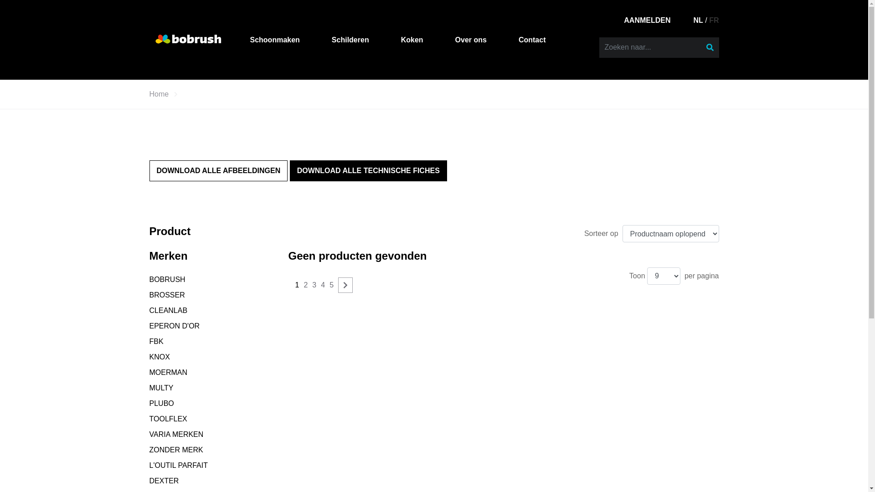 The height and width of the screenshot is (492, 875). I want to click on NL, so click(698, 20).